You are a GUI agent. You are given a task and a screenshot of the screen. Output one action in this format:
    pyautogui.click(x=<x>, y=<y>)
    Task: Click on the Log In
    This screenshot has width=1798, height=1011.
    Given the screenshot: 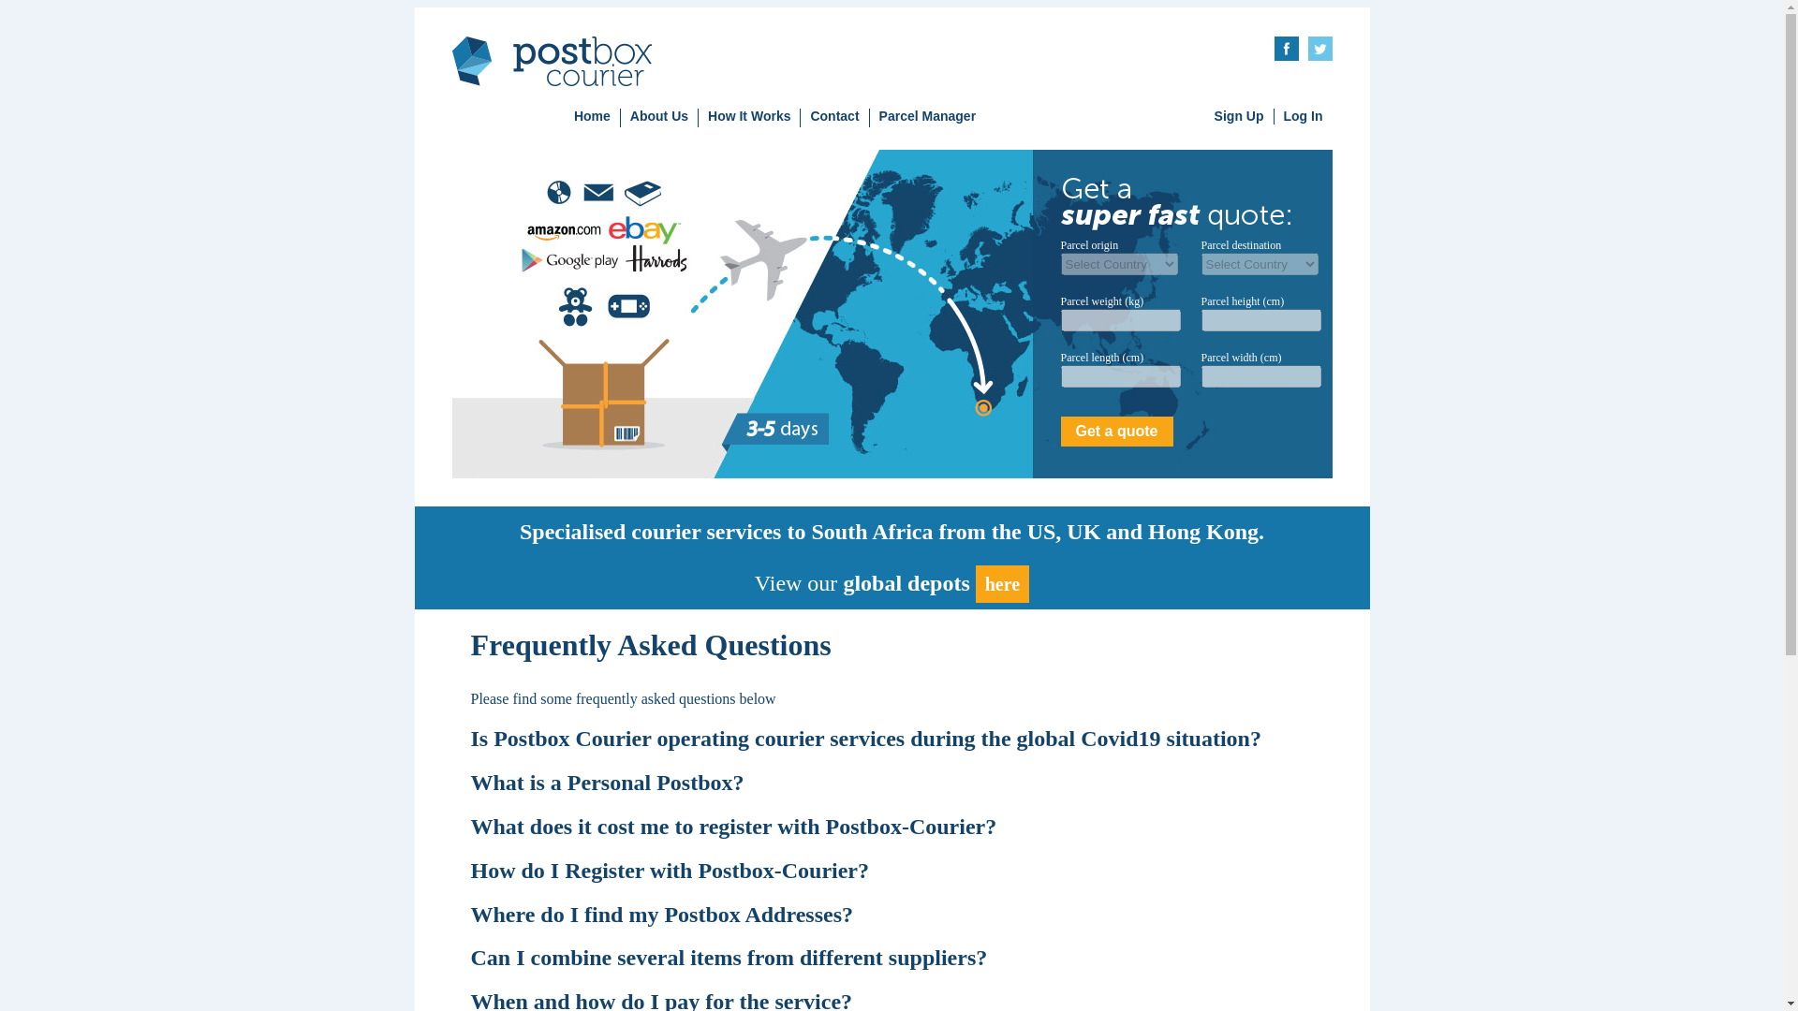 What is the action you would take?
    pyautogui.click(x=1302, y=115)
    